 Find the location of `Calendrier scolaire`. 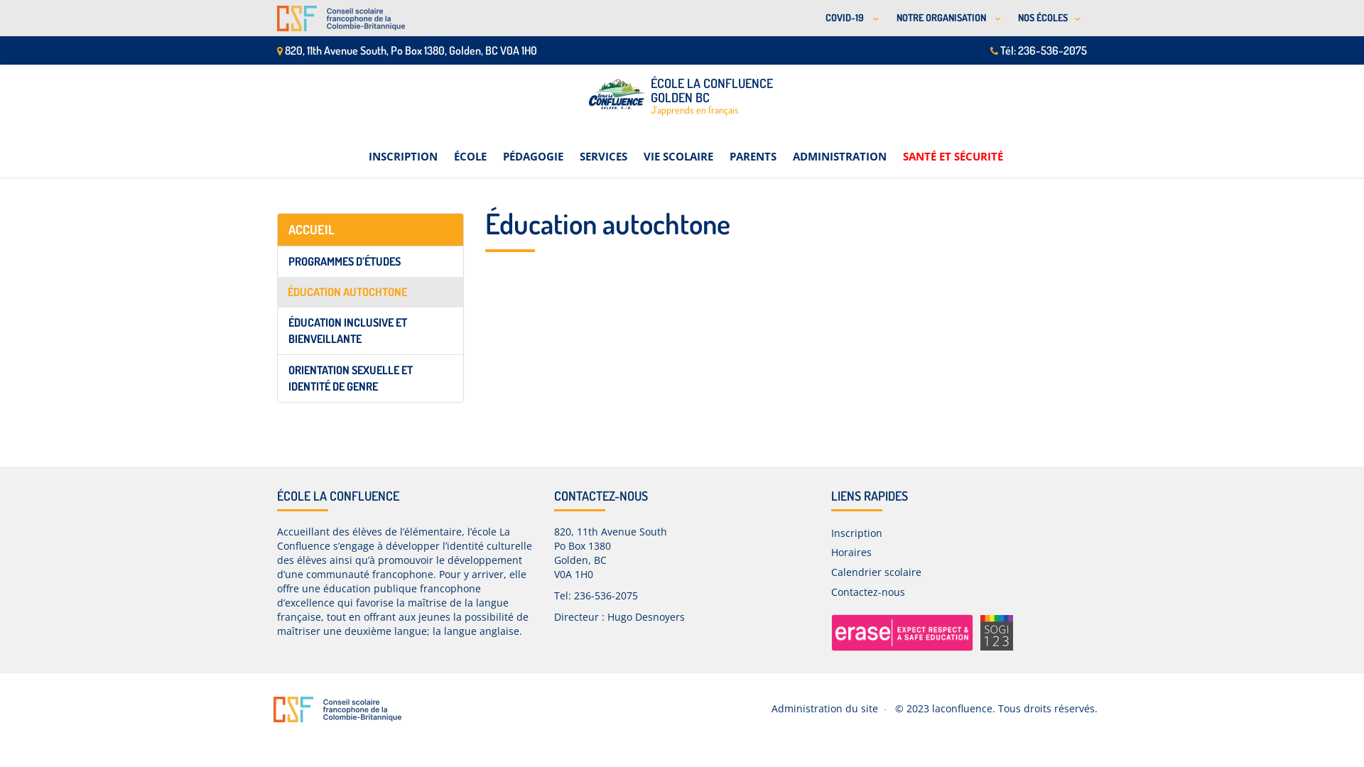

Calendrier scolaire is located at coordinates (877, 572).